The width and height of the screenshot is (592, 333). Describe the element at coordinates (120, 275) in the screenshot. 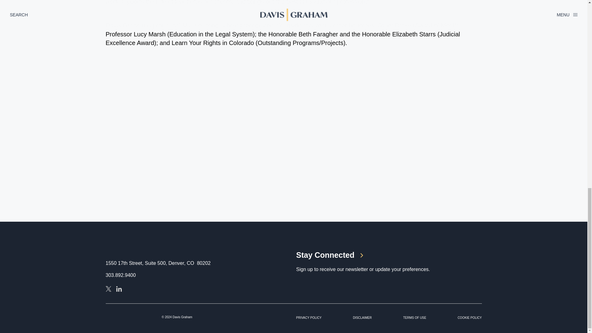

I see `303.892.9400` at that location.